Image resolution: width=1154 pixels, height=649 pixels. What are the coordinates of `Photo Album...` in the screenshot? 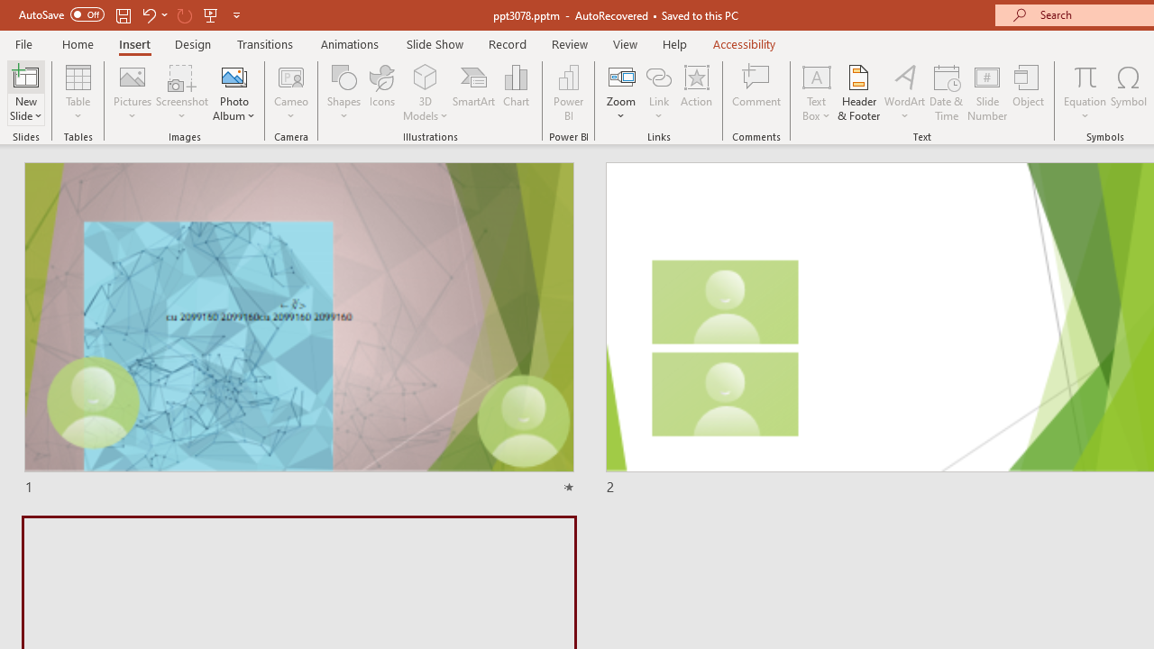 It's located at (234, 92).